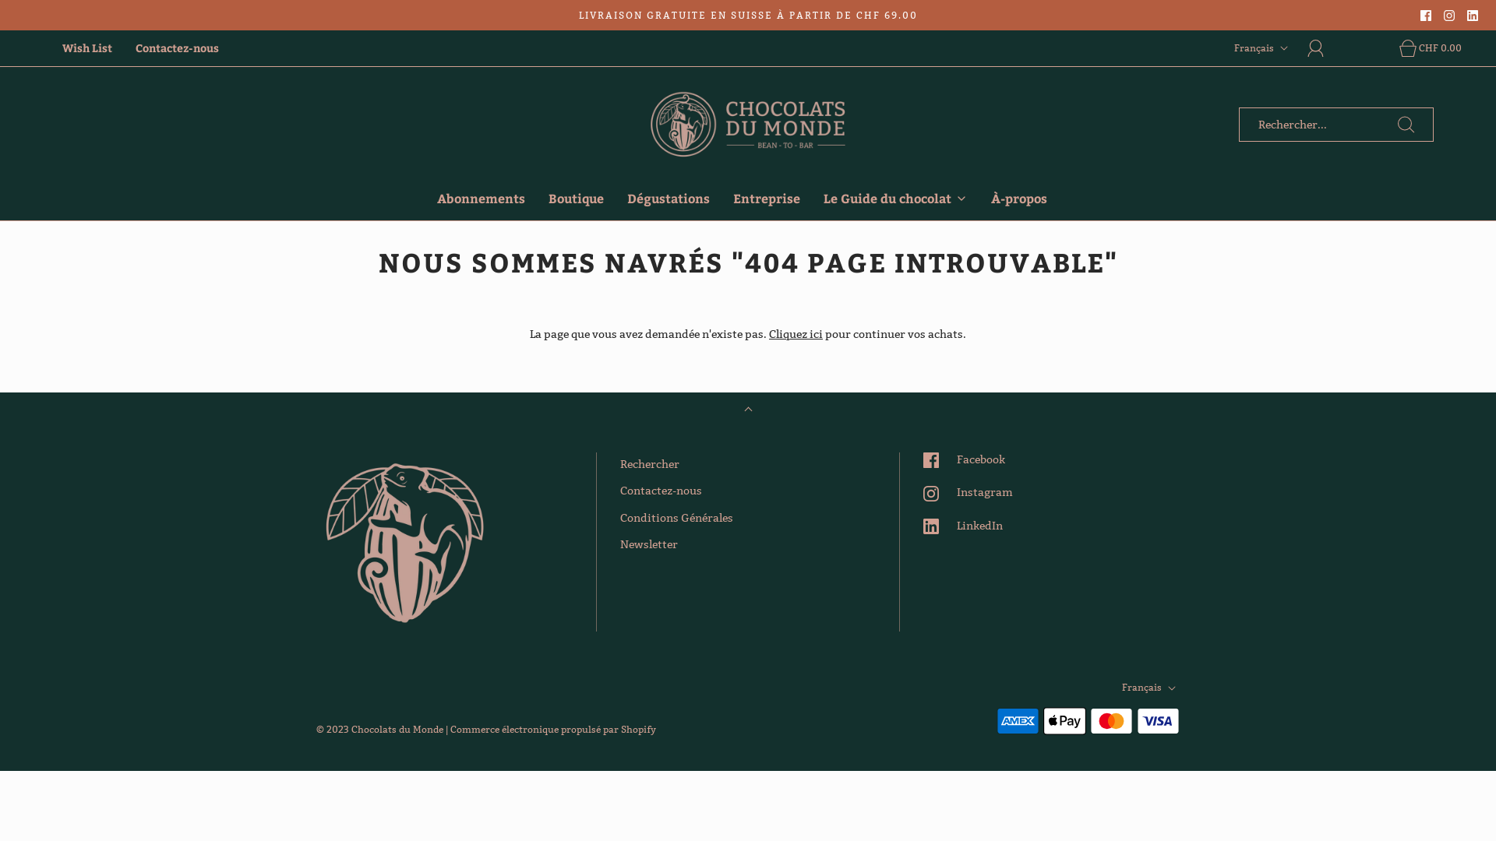 The height and width of the screenshot is (841, 1496). What do you see at coordinates (661, 491) in the screenshot?
I see `Contactez-nous` at bounding box center [661, 491].